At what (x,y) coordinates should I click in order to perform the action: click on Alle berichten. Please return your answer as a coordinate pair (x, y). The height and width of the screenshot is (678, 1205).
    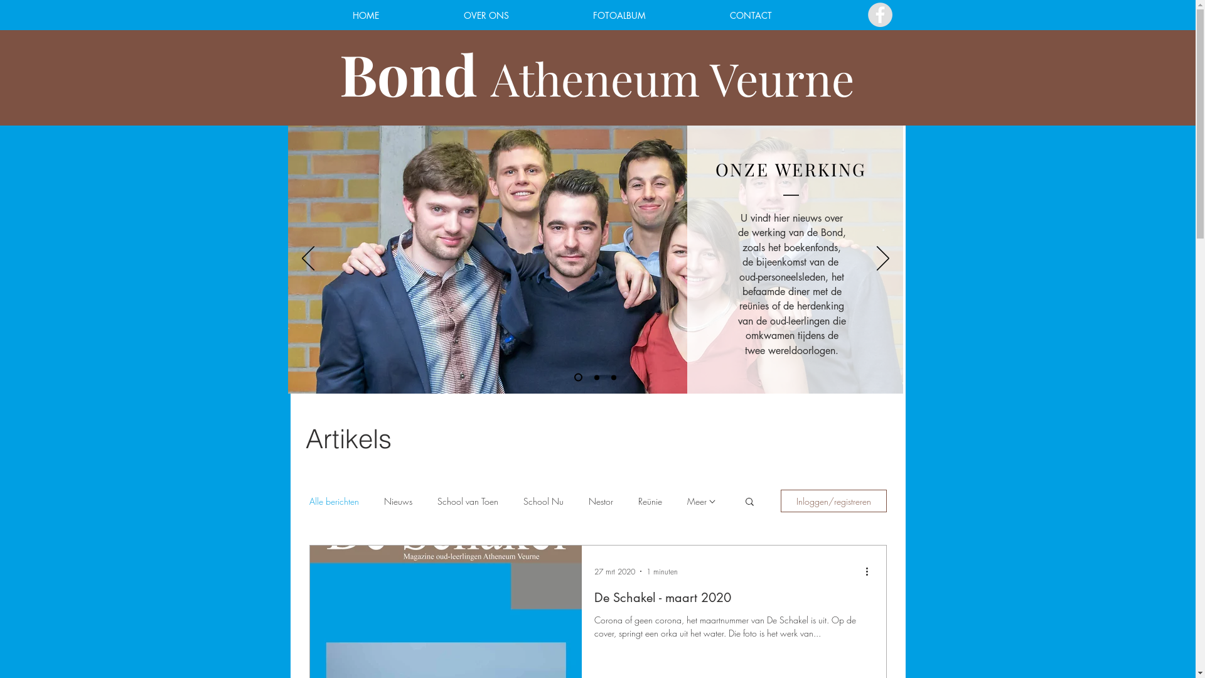
    Looking at the image, I should click on (333, 501).